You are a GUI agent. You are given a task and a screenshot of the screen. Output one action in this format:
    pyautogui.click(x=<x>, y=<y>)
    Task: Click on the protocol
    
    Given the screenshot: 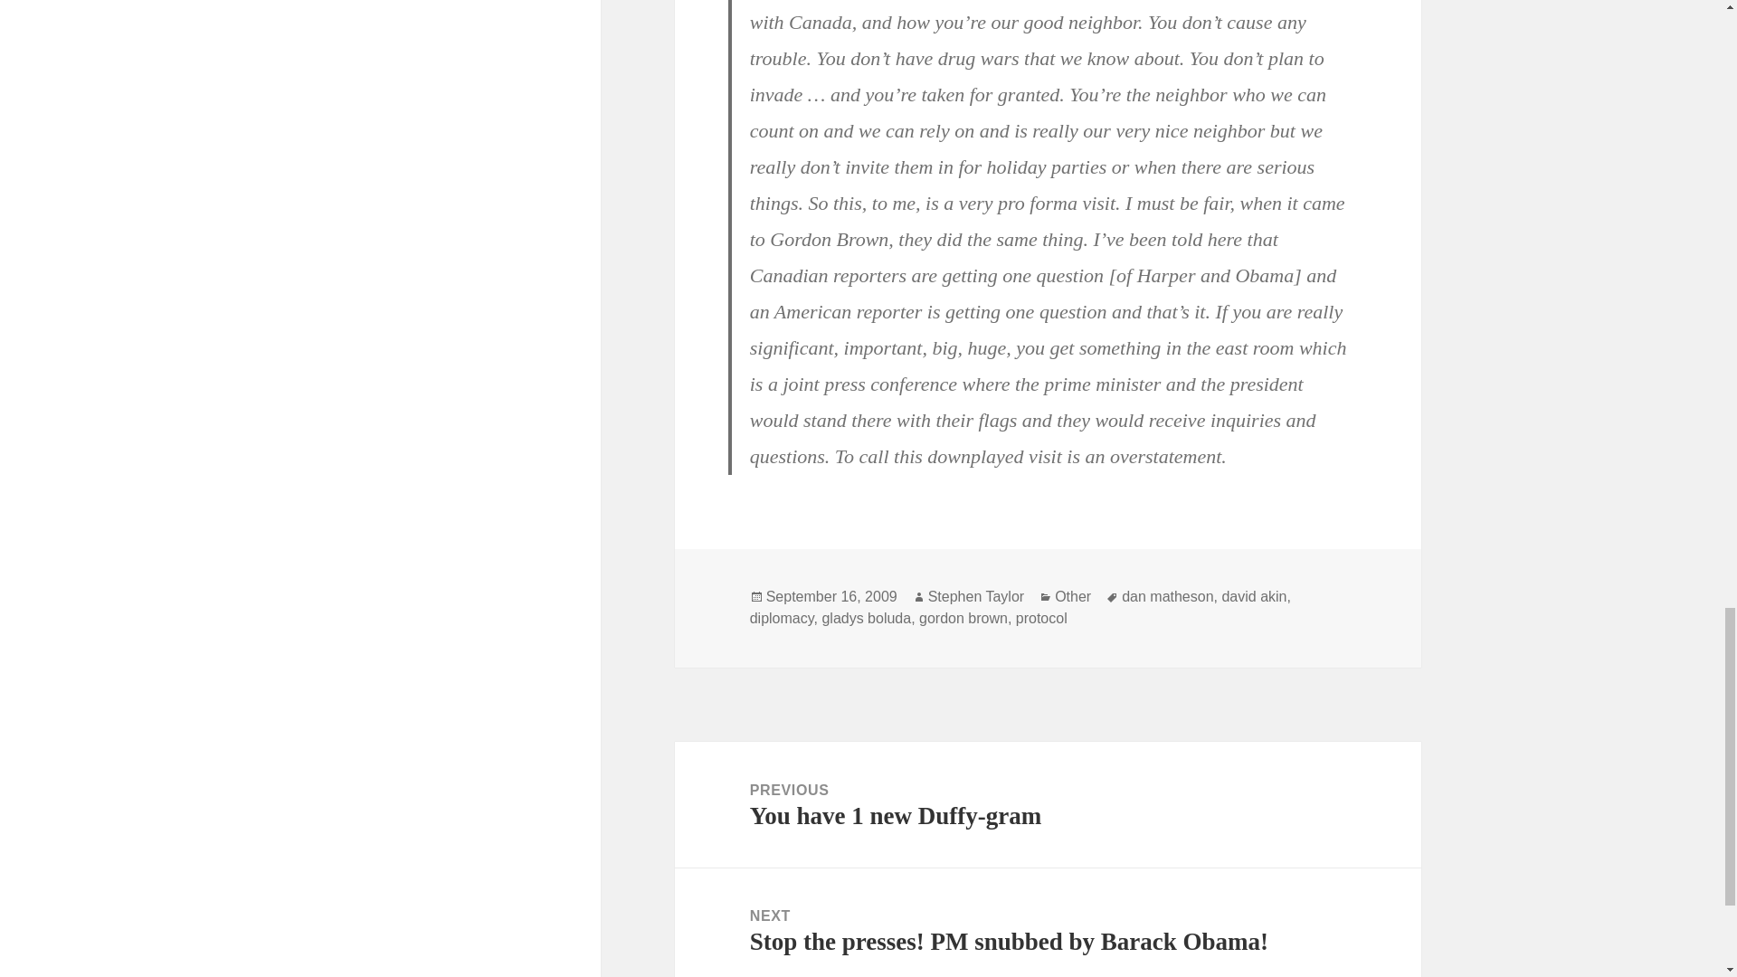 What is the action you would take?
    pyautogui.click(x=831, y=597)
    